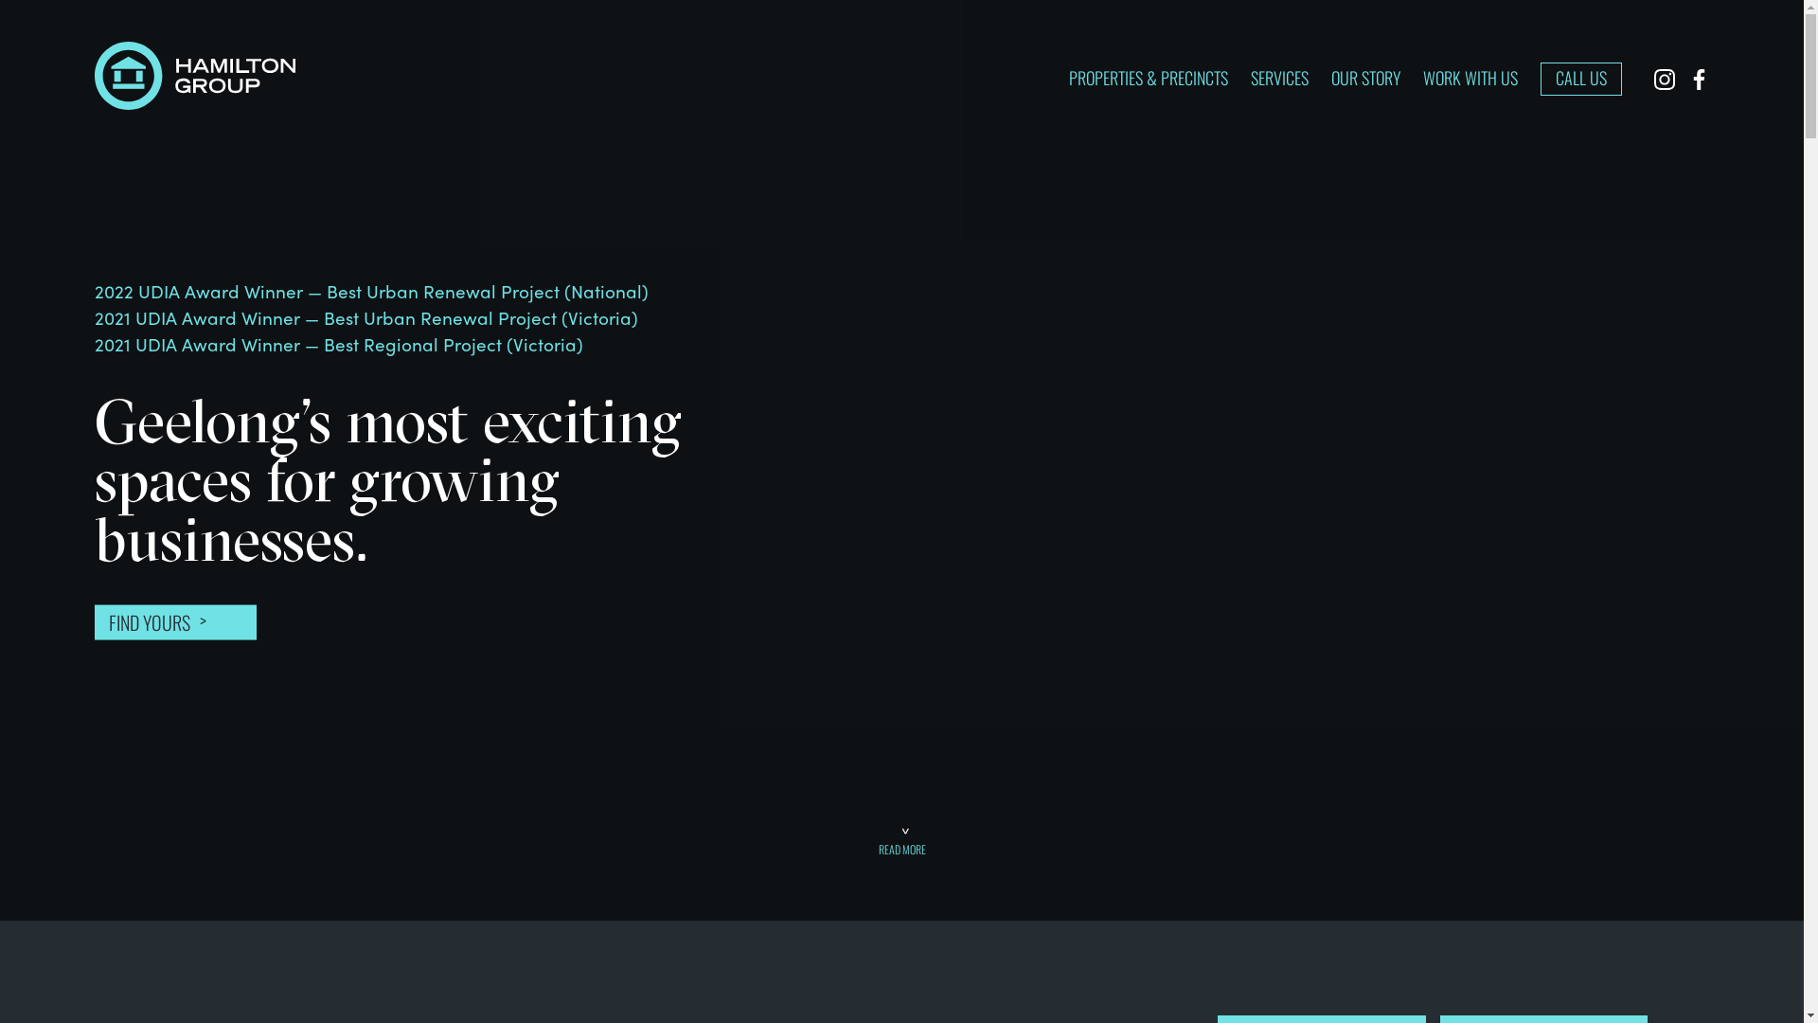 The image size is (1818, 1023). What do you see at coordinates (176, 621) in the screenshot?
I see `FIND YOURS` at bounding box center [176, 621].